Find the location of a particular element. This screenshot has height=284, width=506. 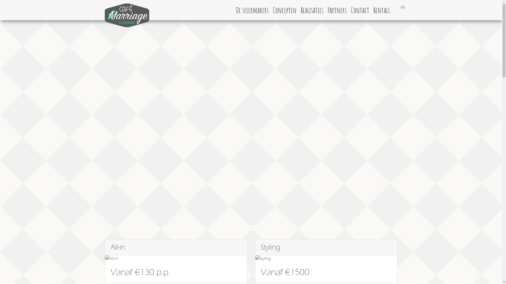

Concepten is located at coordinates (284, 10).